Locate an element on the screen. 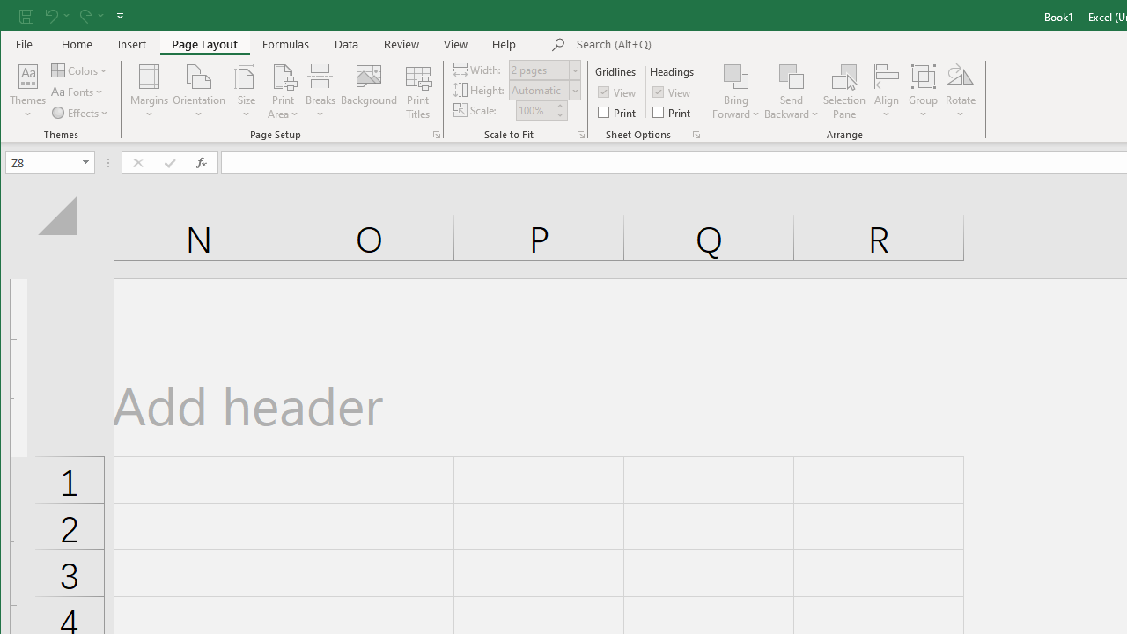 This screenshot has height=634, width=1127. Bring Forward is located at coordinates (736, 76).